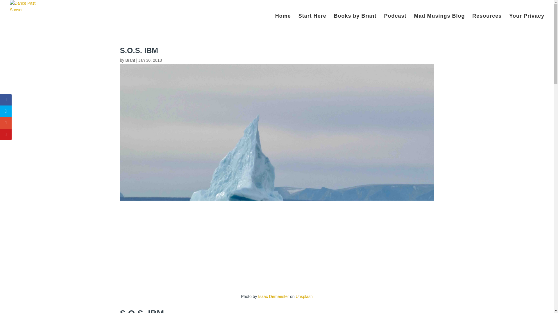 The width and height of the screenshot is (558, 313). What do you see at coordinates (395, 23) in the screenshot?
I see `Podcast` at bounding box center [395, 23].